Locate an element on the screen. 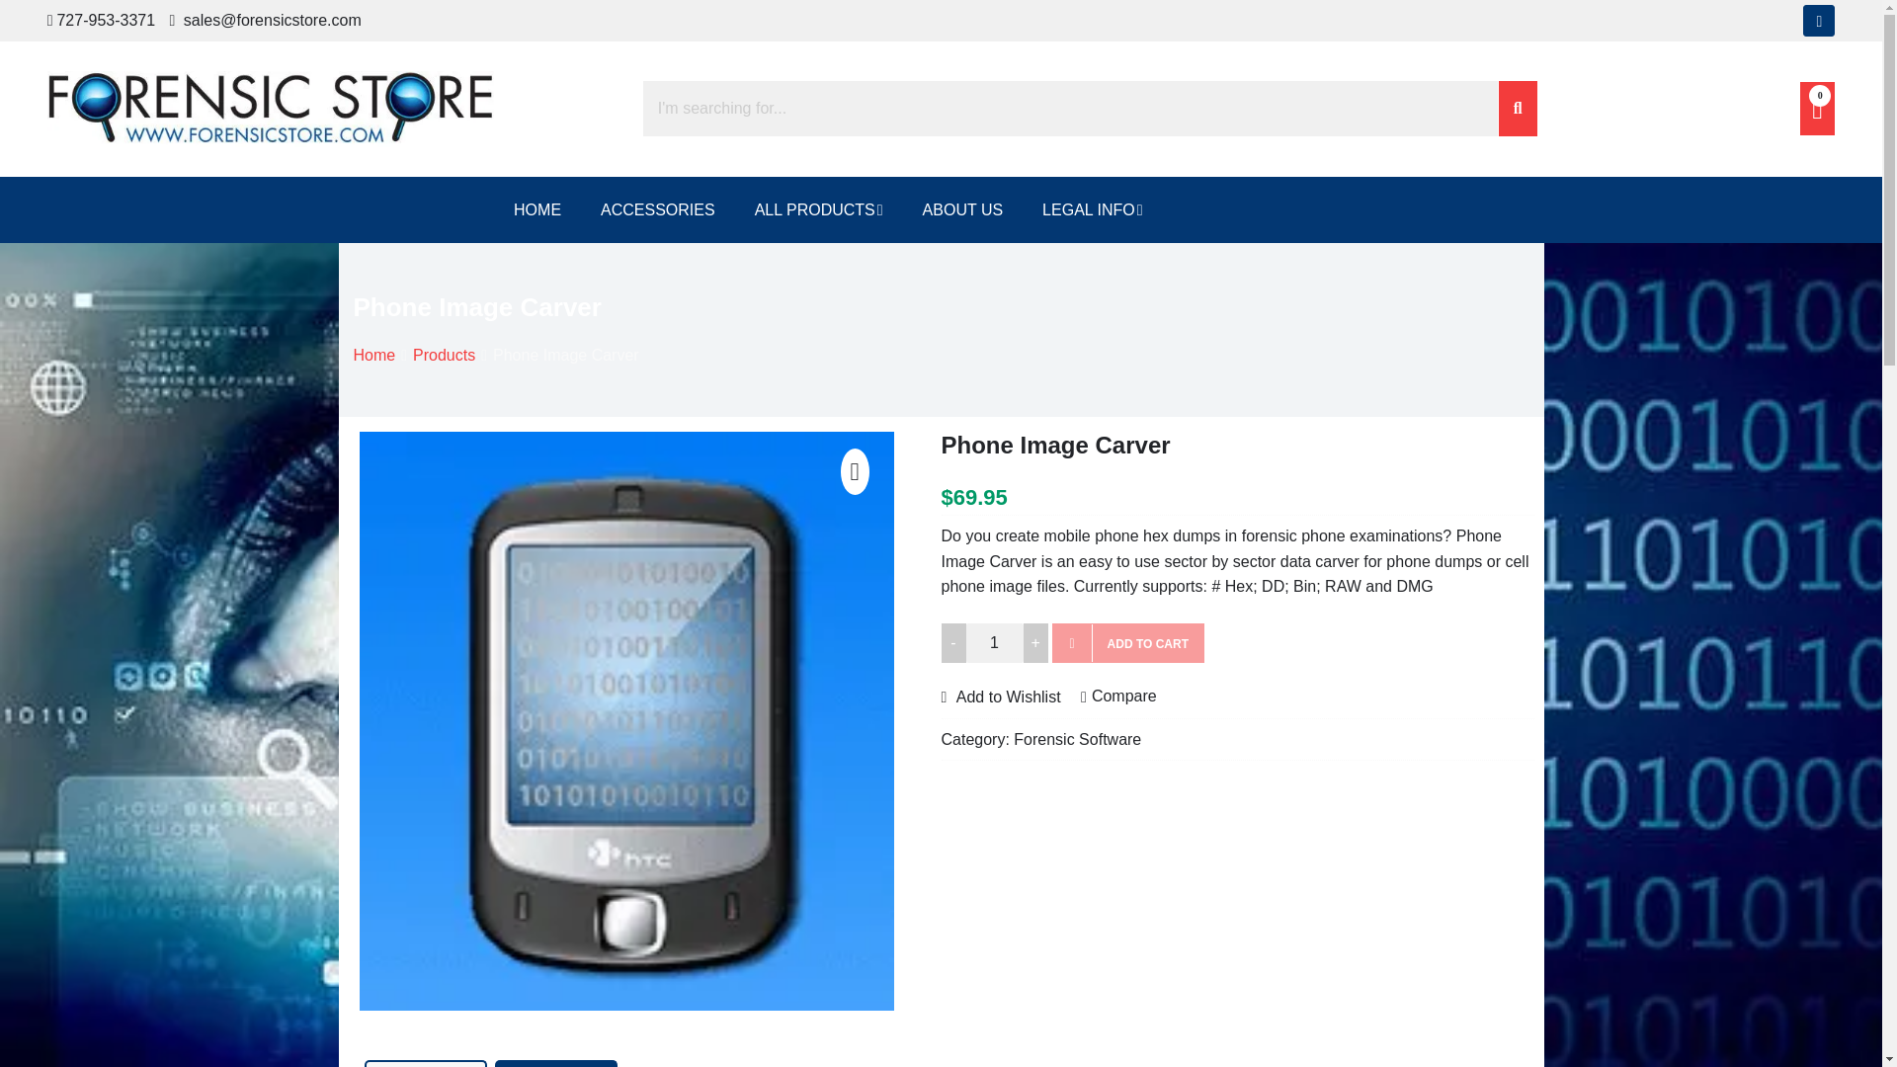 The width and height of the screenshot is (1897, 1067). Add to Wishlist is located at coordinates (1000, 696).